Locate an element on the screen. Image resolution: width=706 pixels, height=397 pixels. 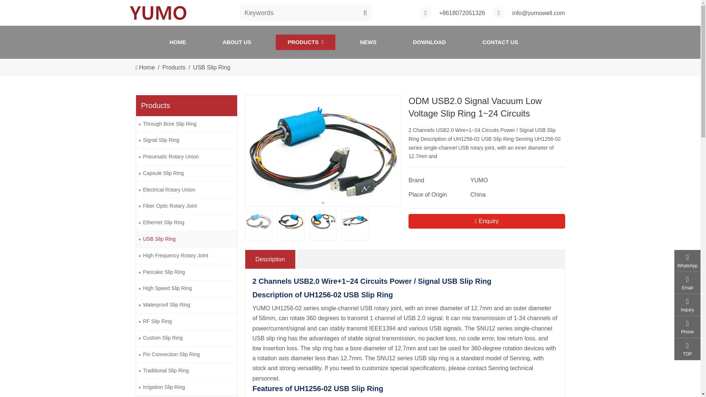
Products is located at coordinates (174, 67).